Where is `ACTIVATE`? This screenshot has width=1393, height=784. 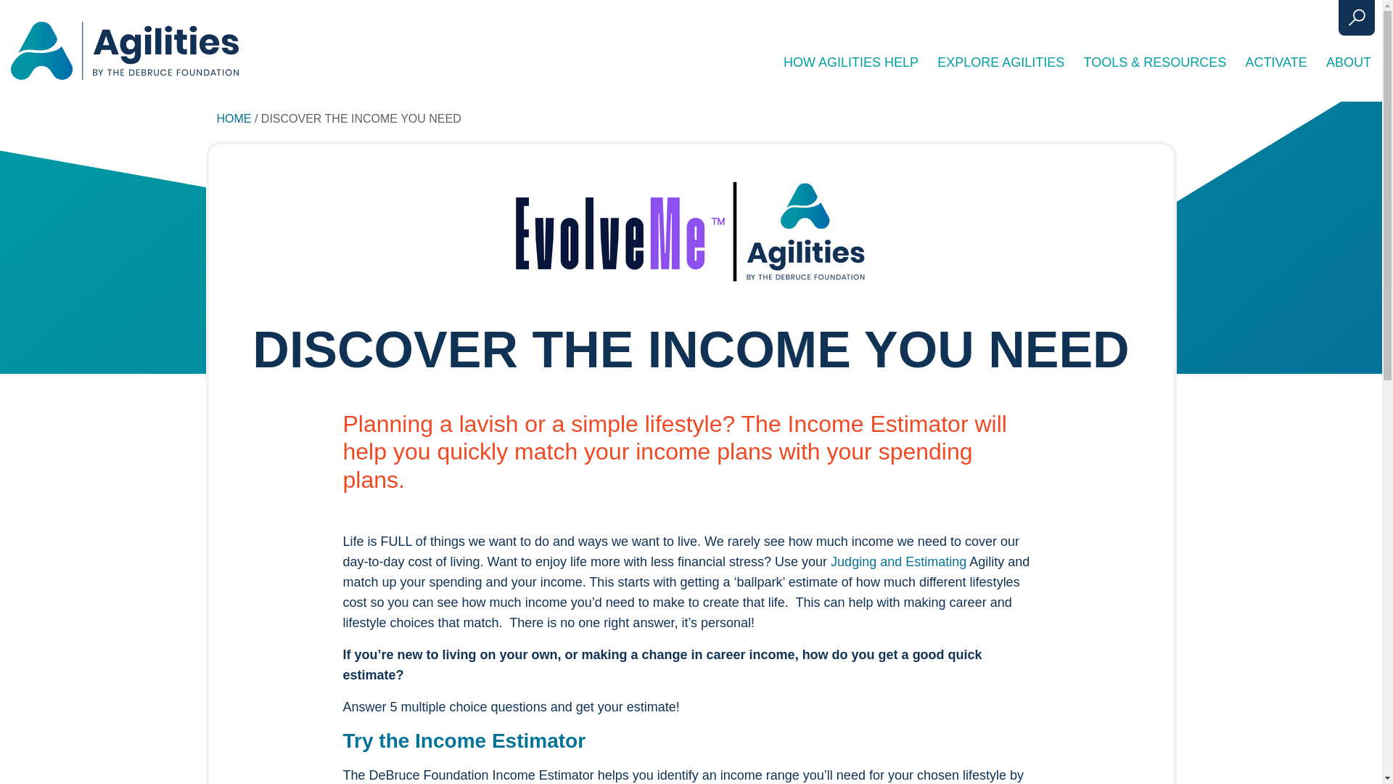 ACTIVATE is located at coordinates (1275, 62).